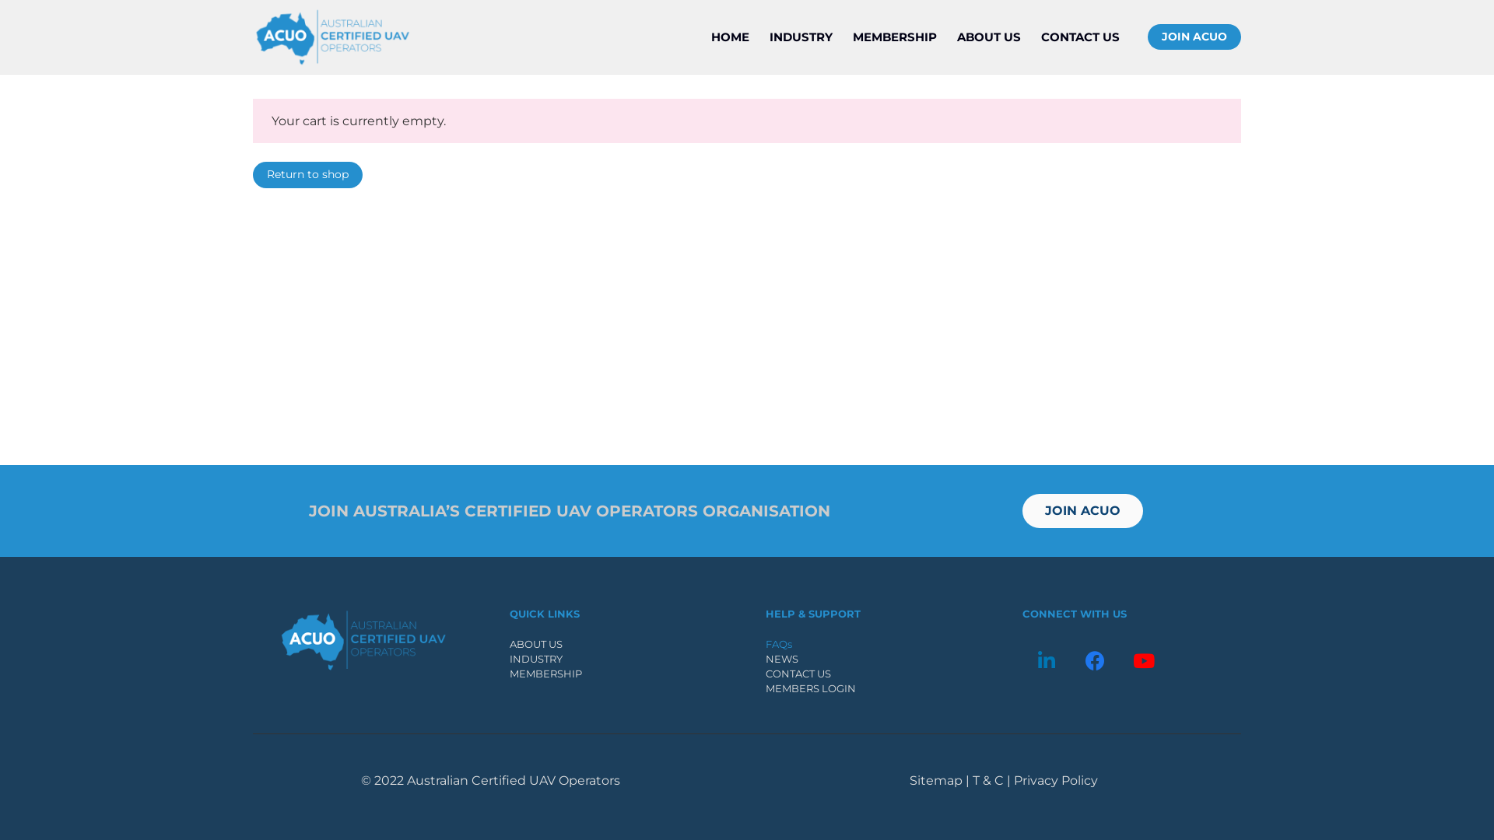 The height and width of the screenshot is (840, 1494). I want to click on ABOUT US, so click(535, 644).